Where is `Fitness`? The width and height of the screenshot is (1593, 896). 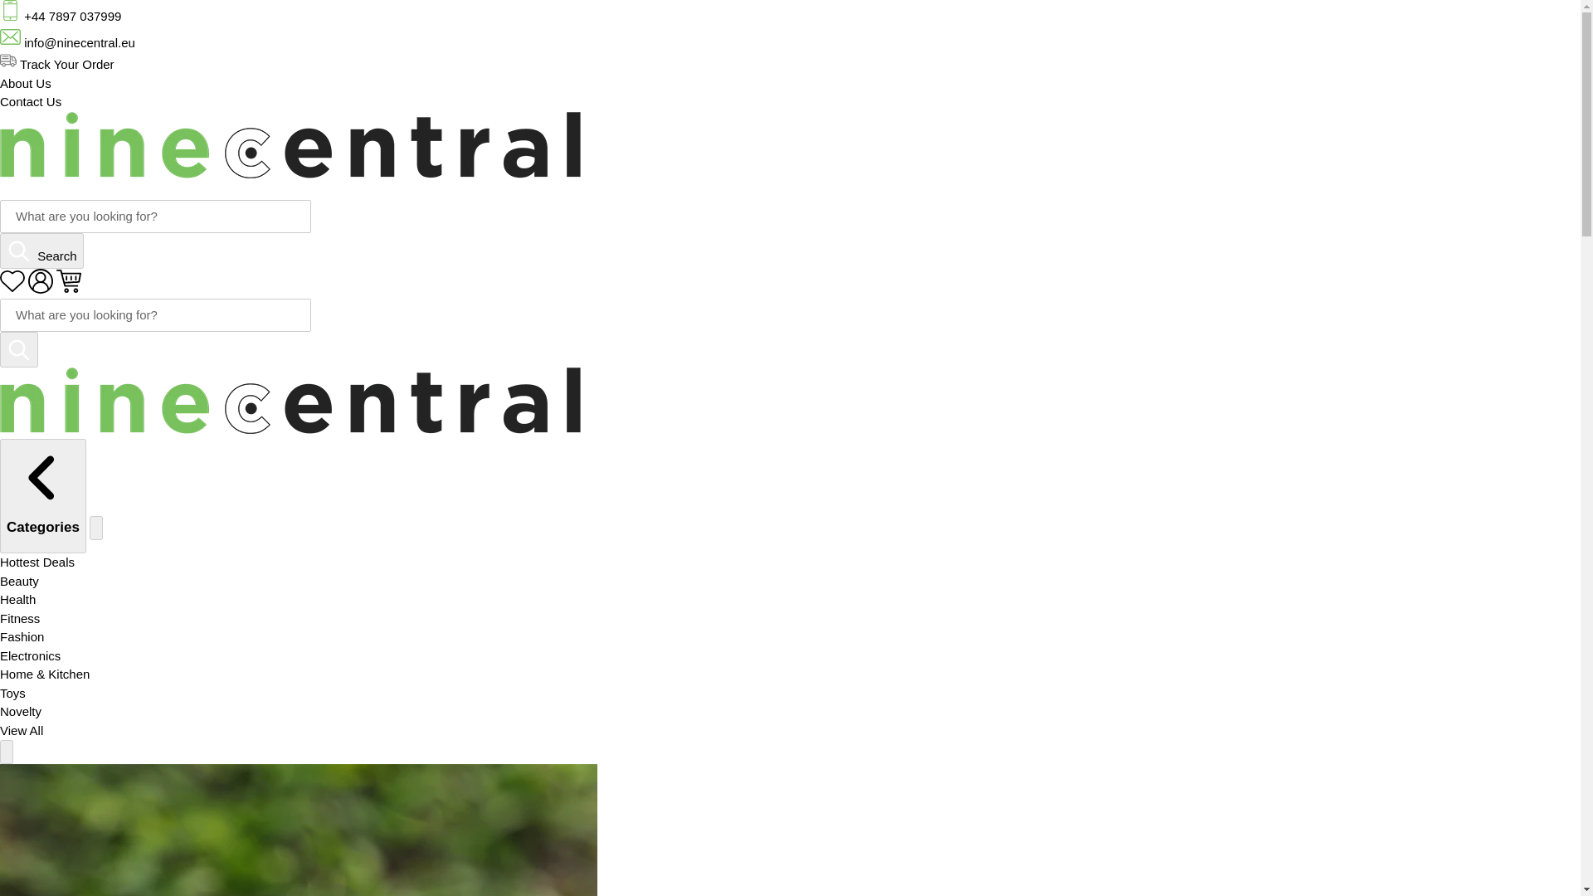
Fitness is located at coordinates (20, 617).